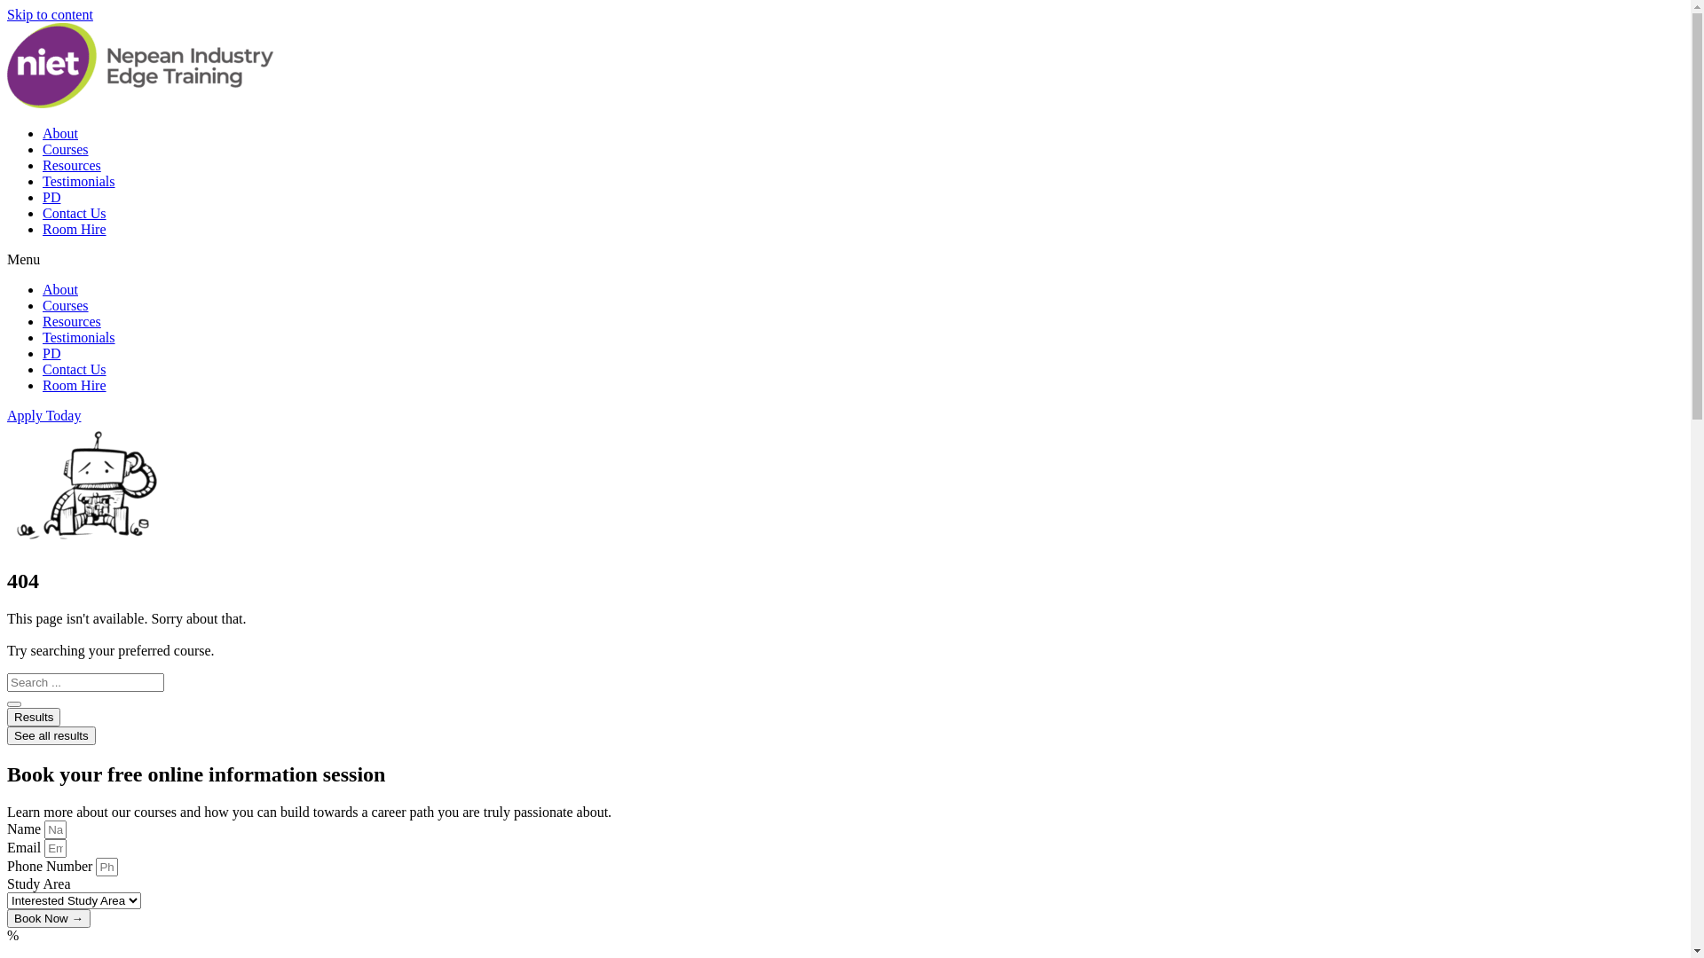 Image resolution: width=1704 pixels, height=958 pixels. What do you see at coordinates (72, 321) in the screenshot?
I see `Resources` at bounding box center [72, 321].